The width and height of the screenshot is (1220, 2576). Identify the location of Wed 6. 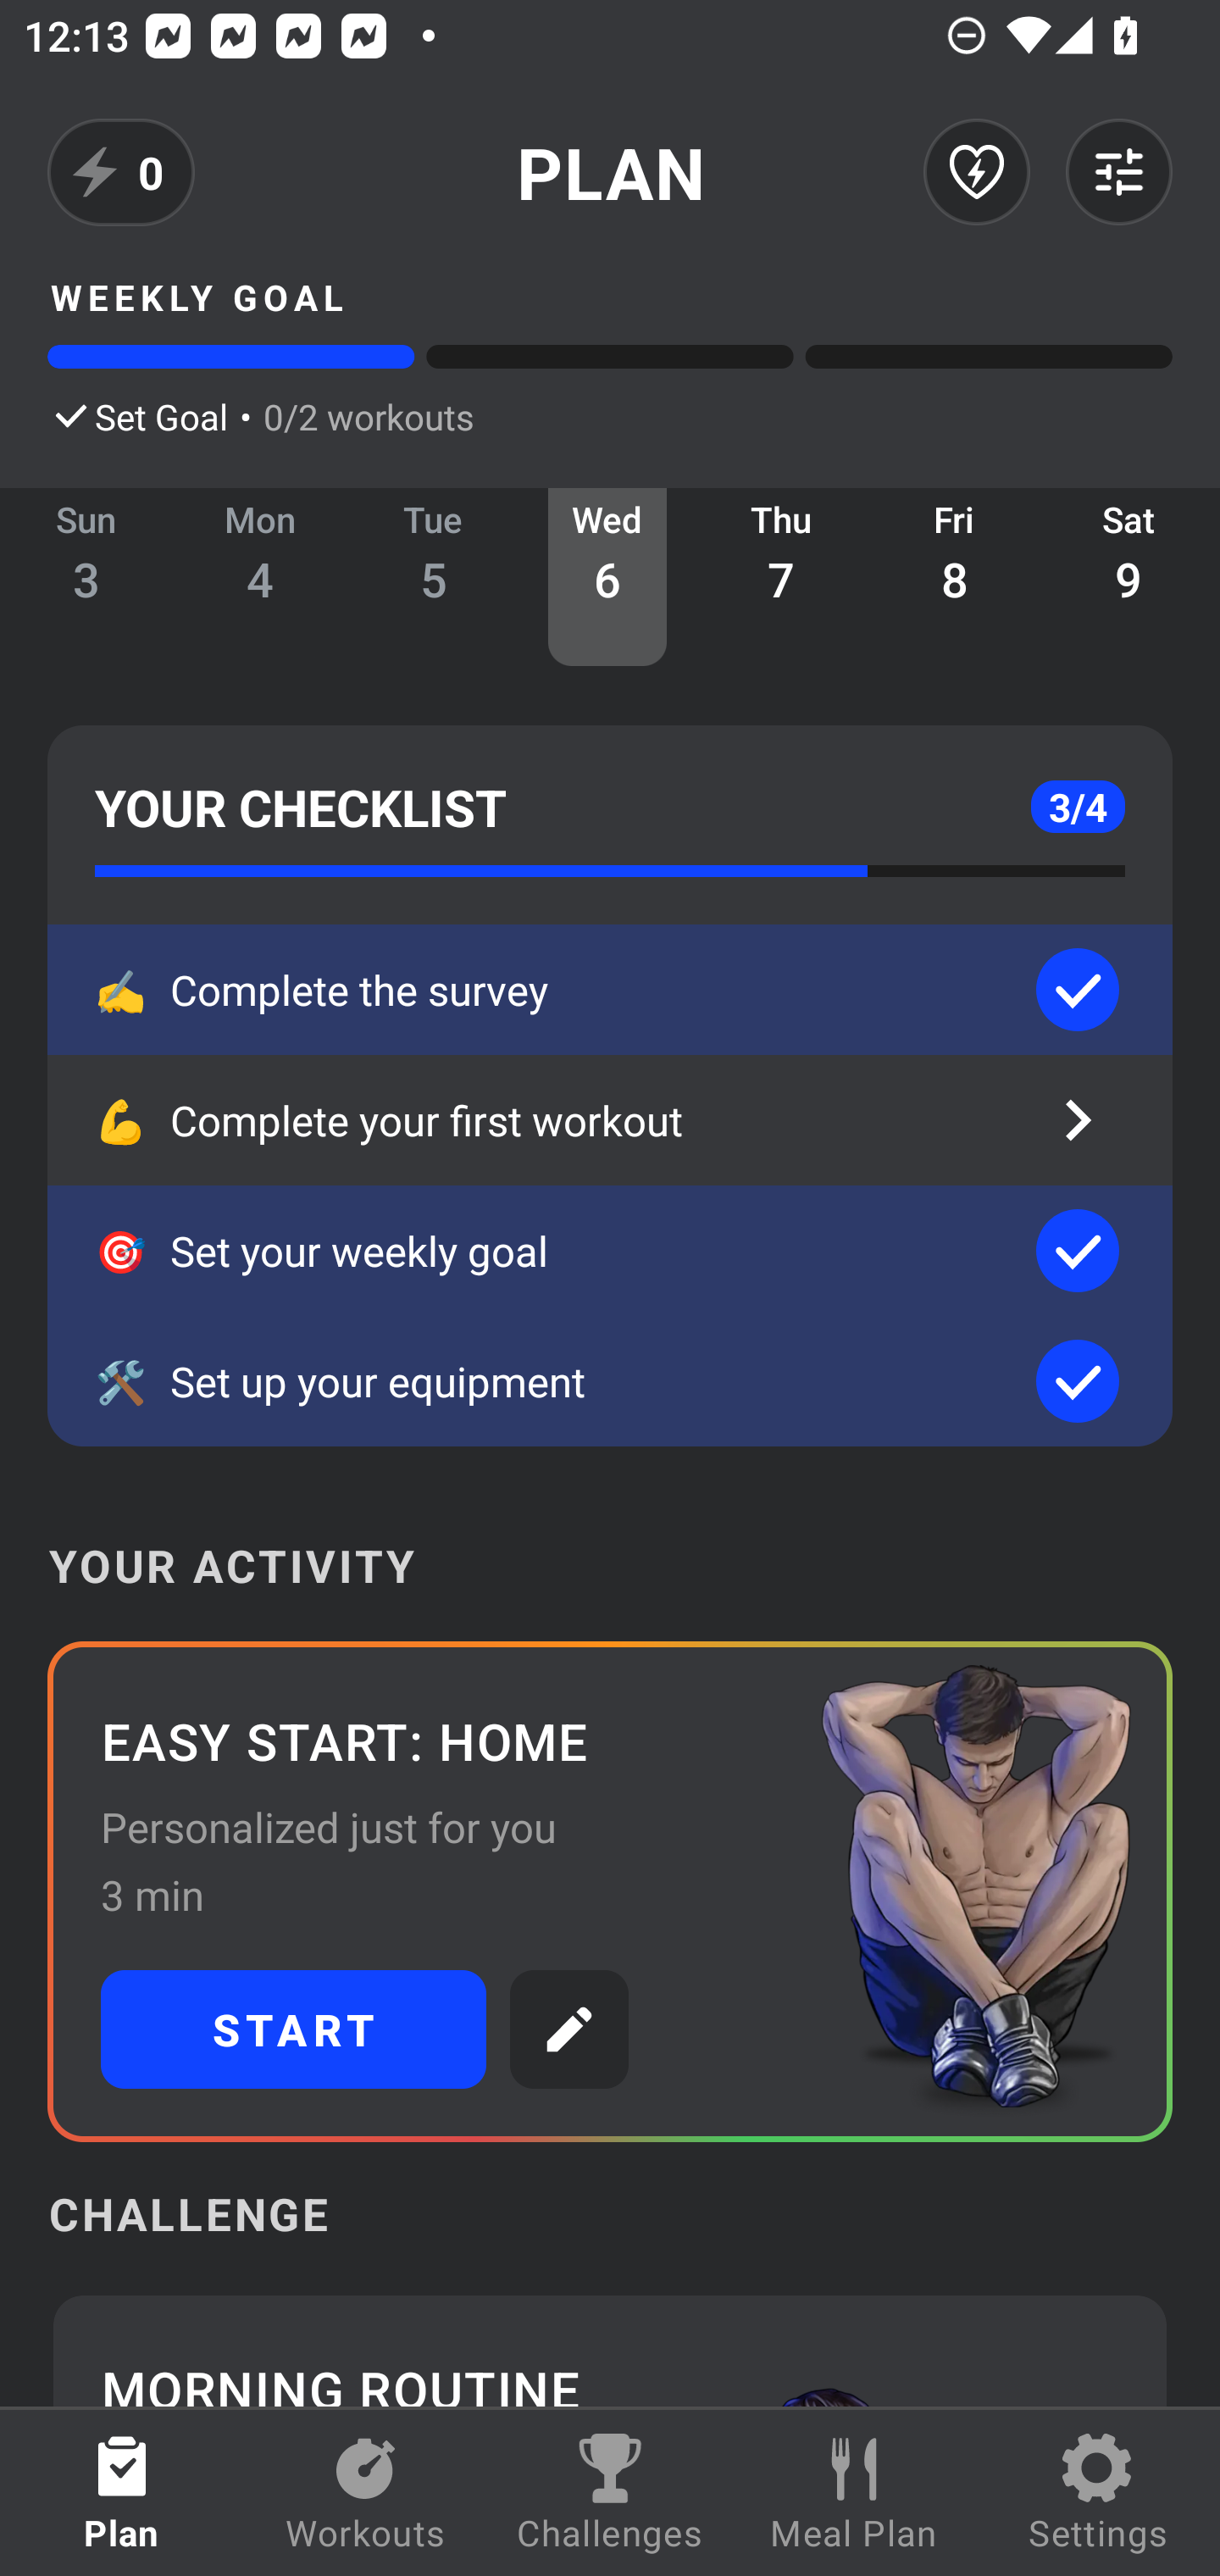
(607, 576).